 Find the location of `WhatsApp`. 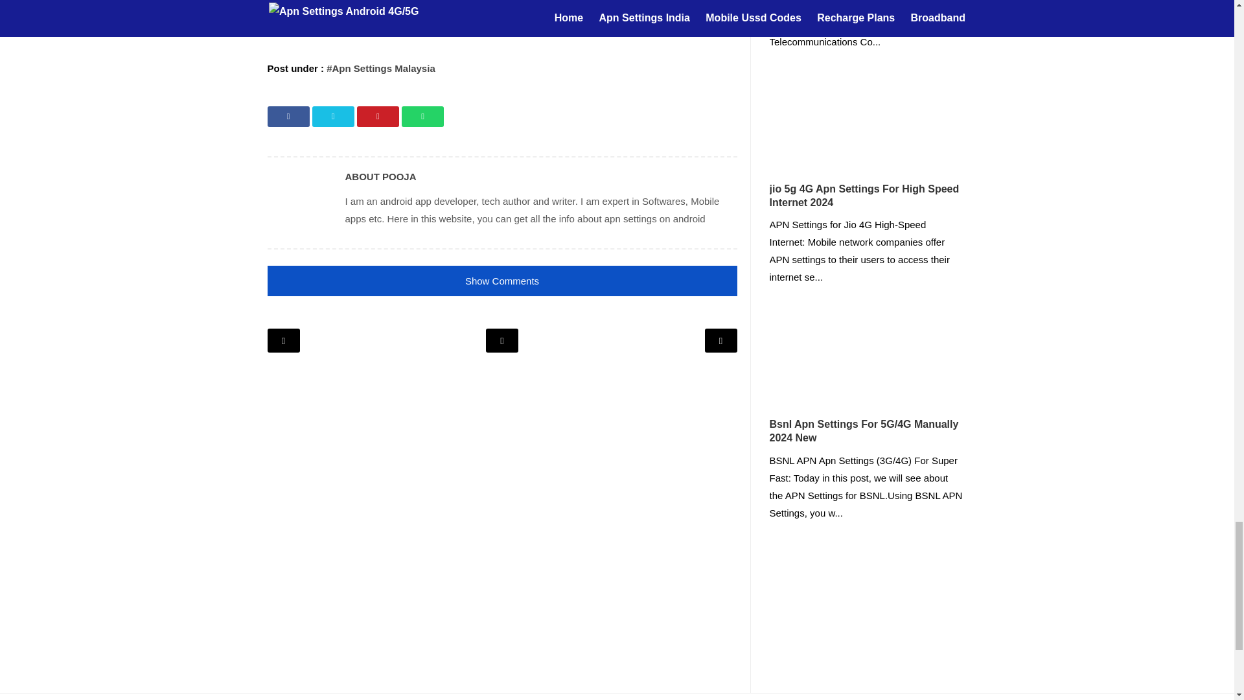

WhatsApp is located at coordinates (422, 117).